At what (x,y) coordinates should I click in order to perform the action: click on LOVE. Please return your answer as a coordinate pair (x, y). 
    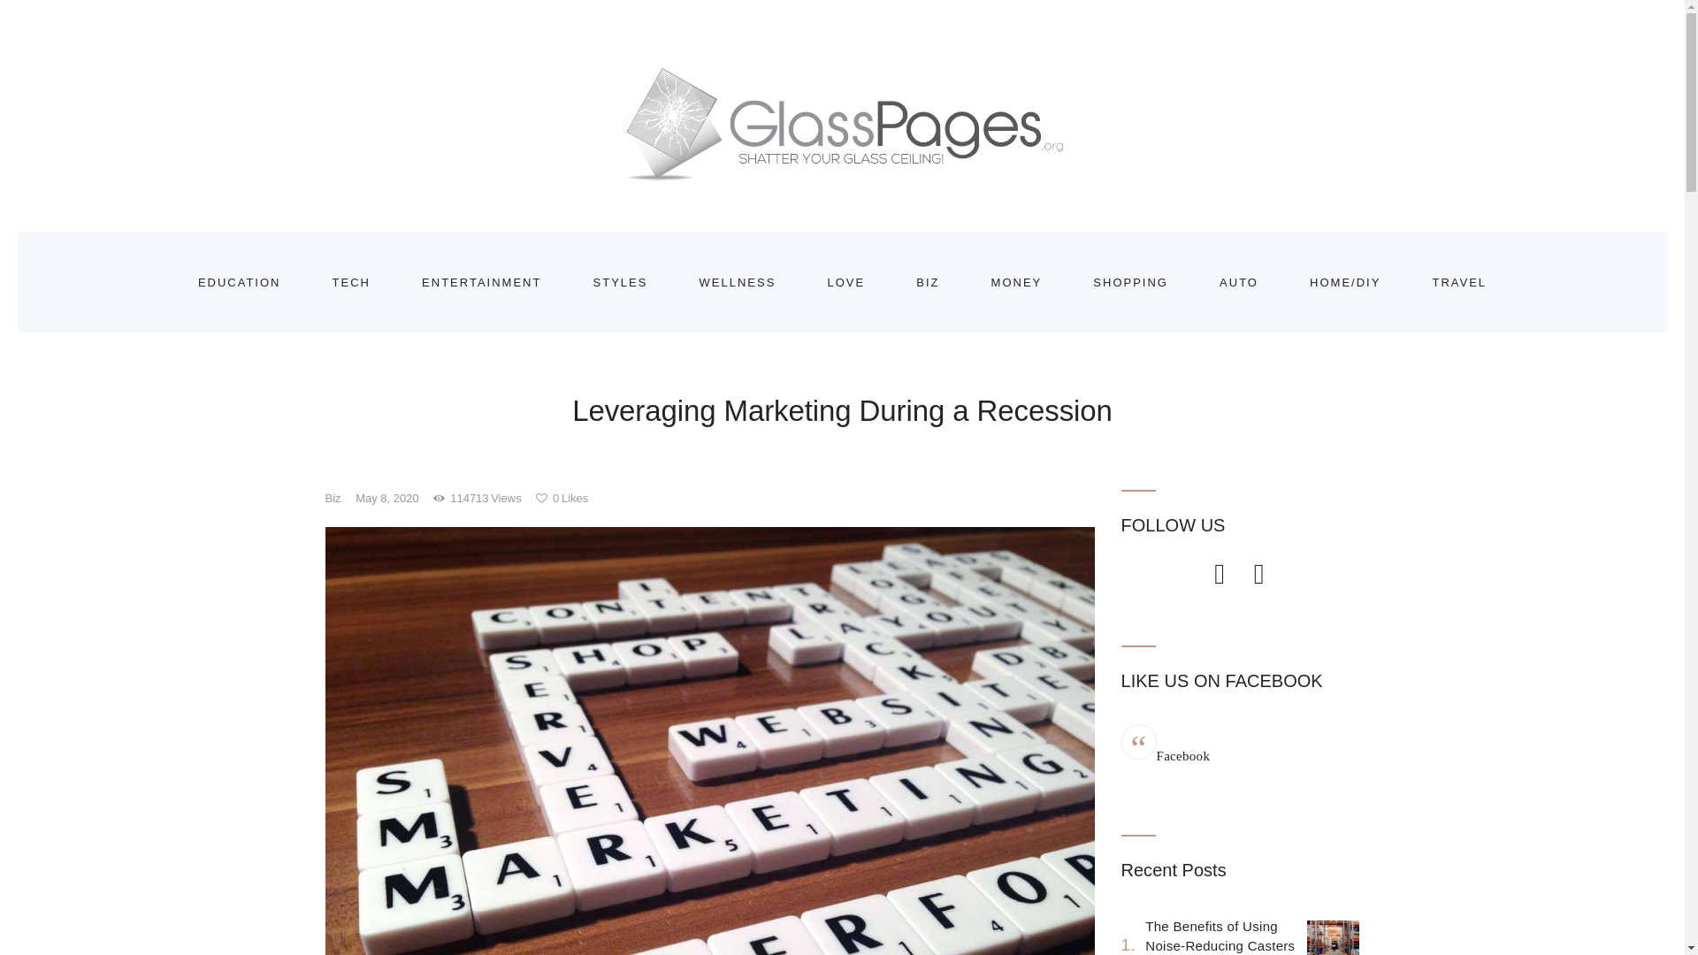
    Looking at the image, I should click on (845, 283).